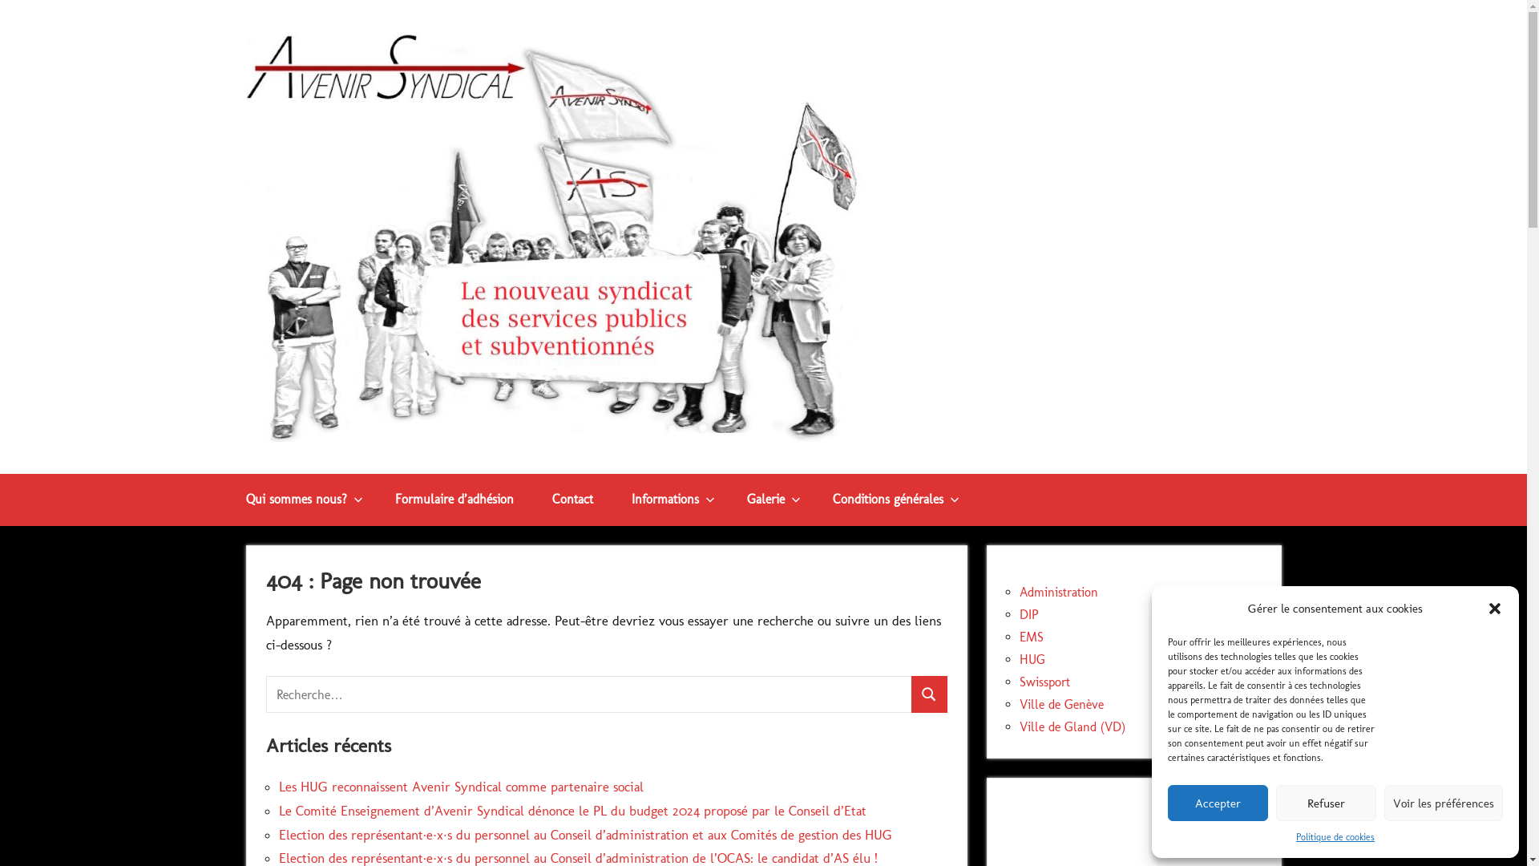  Describe the element at coordinates (1072, 726) in the screenshot. I see `Ville de Gland (VD)` at that location.